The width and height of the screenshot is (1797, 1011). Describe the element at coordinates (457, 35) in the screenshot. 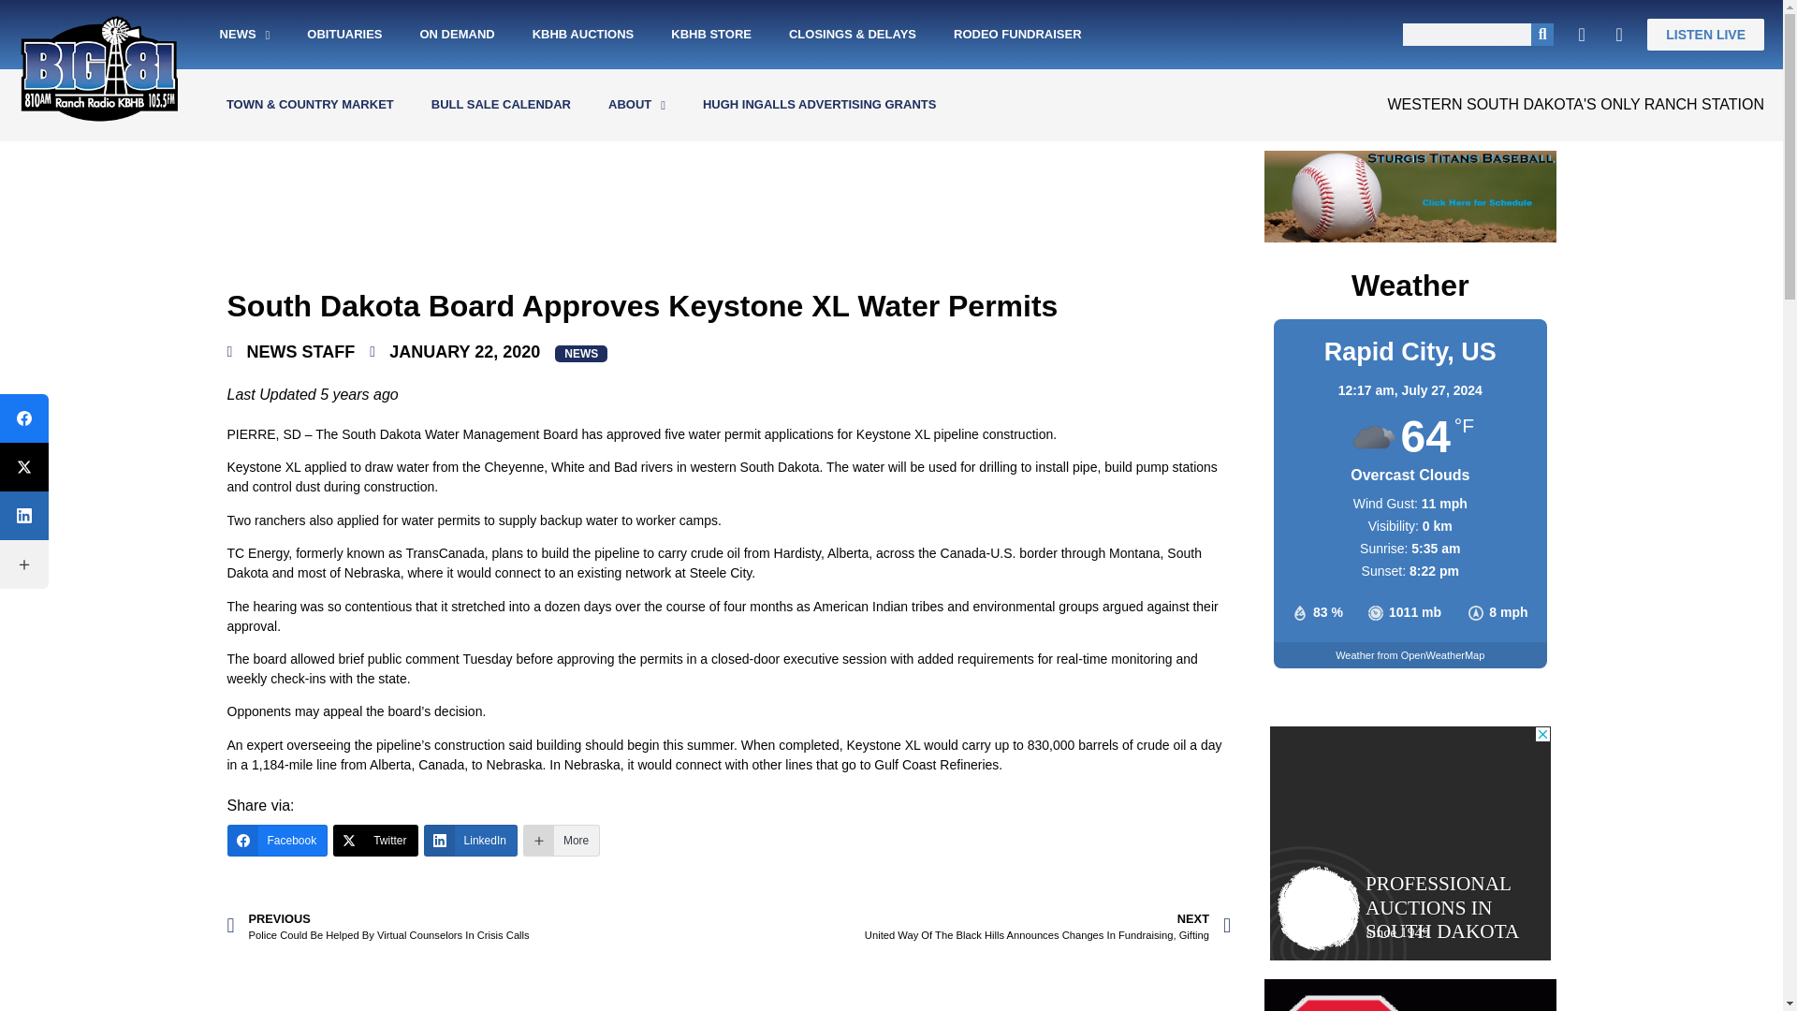

I see `ON DEMAND` at that location.